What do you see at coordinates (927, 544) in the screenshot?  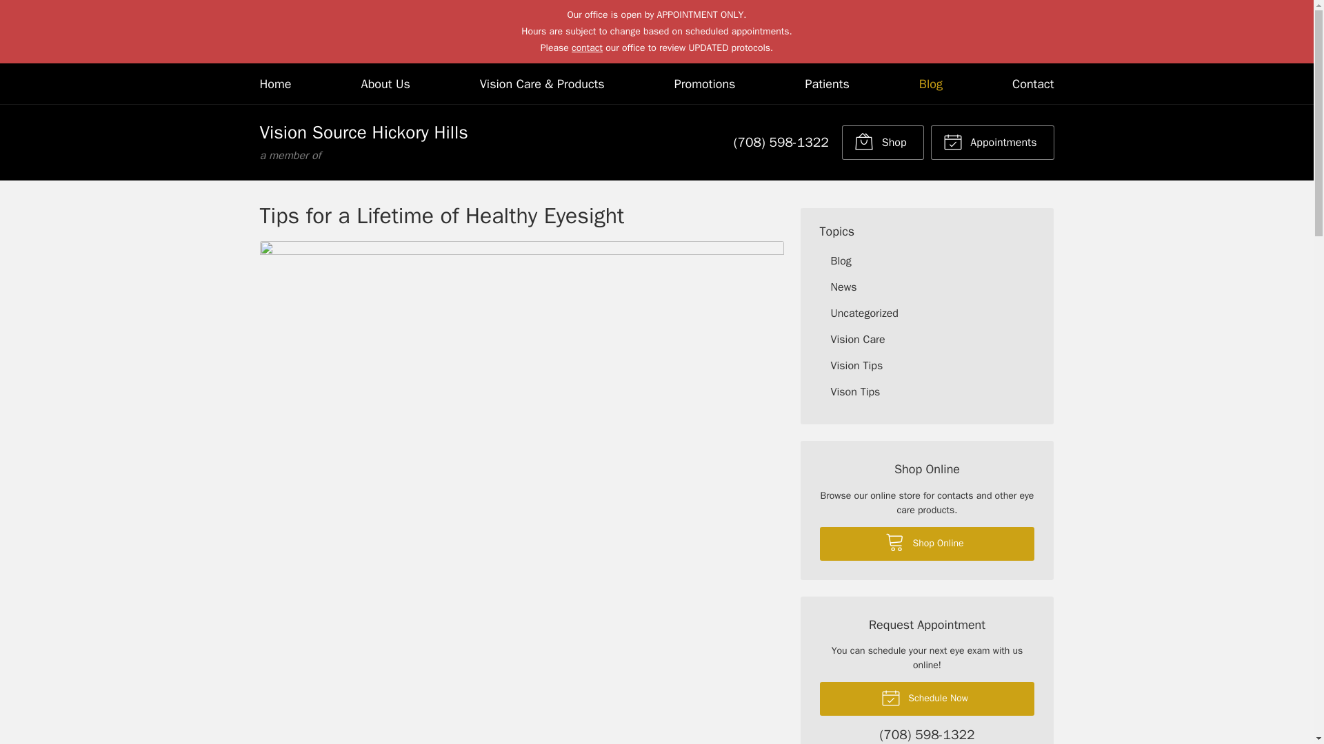 I see `Appointments` at bounding box center [927, 544].